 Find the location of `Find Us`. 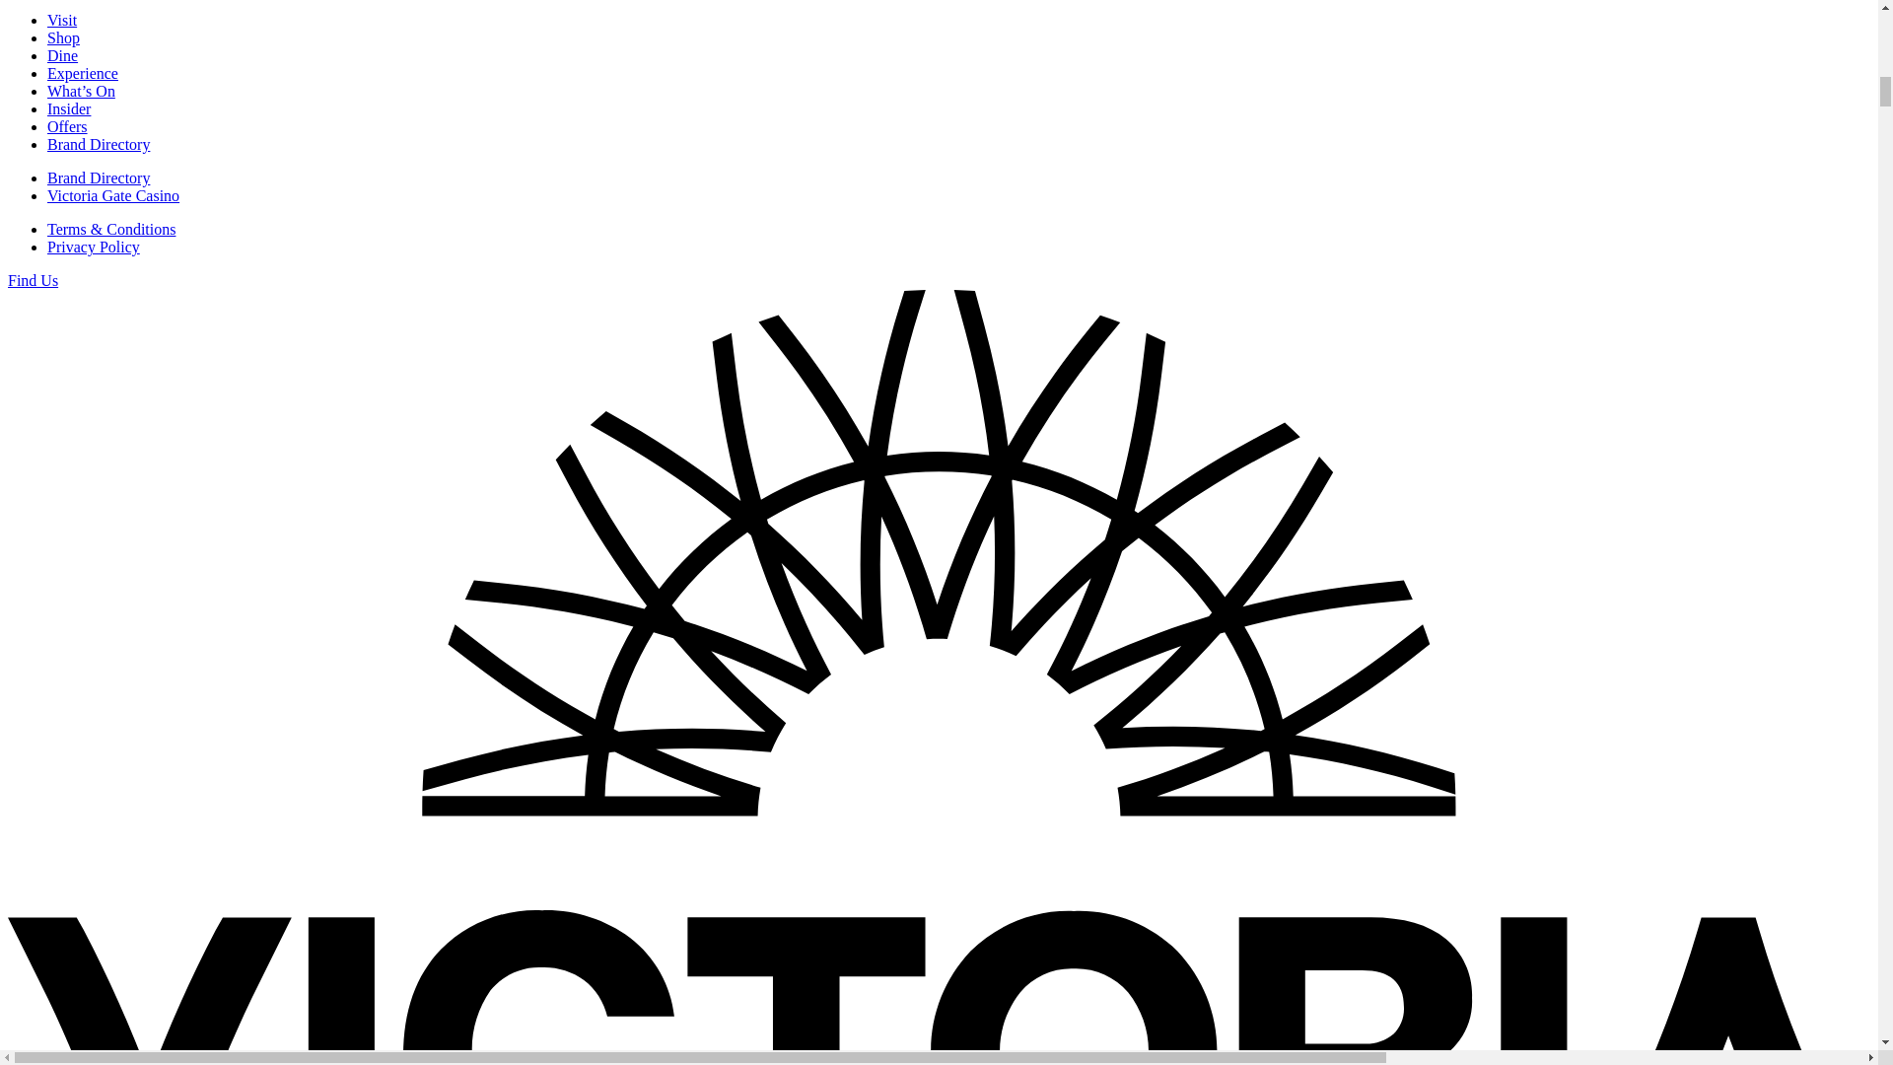

Find Us is located at coordinates (33, 280).